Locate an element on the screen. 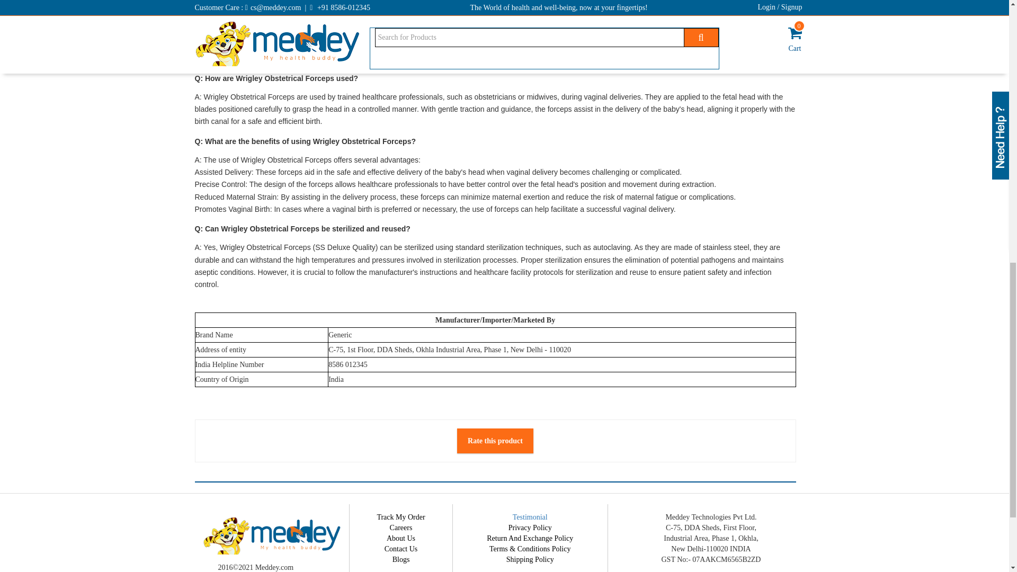 The height and width of the screenshot is (572, 1017). Careers is located at coordinates (401, 528).